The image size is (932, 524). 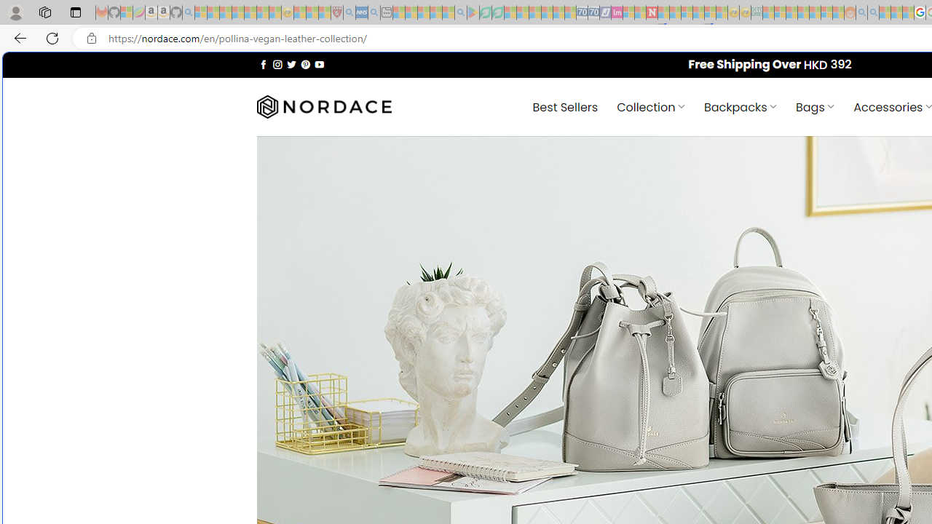 I want to click on  Best Sellers, so click(x=565, y=106).